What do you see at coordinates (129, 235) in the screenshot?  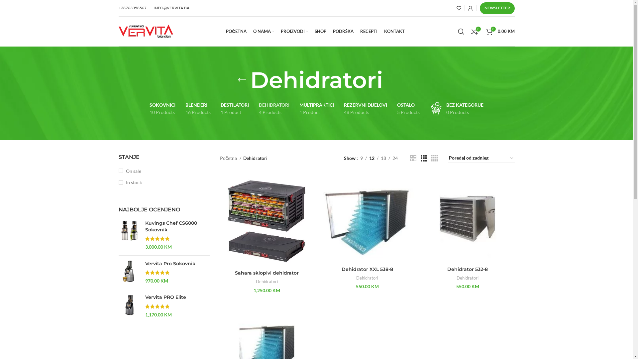 I see `Kuvings Chef CS6000 Sokovnik` at bounding box center [129, 235].